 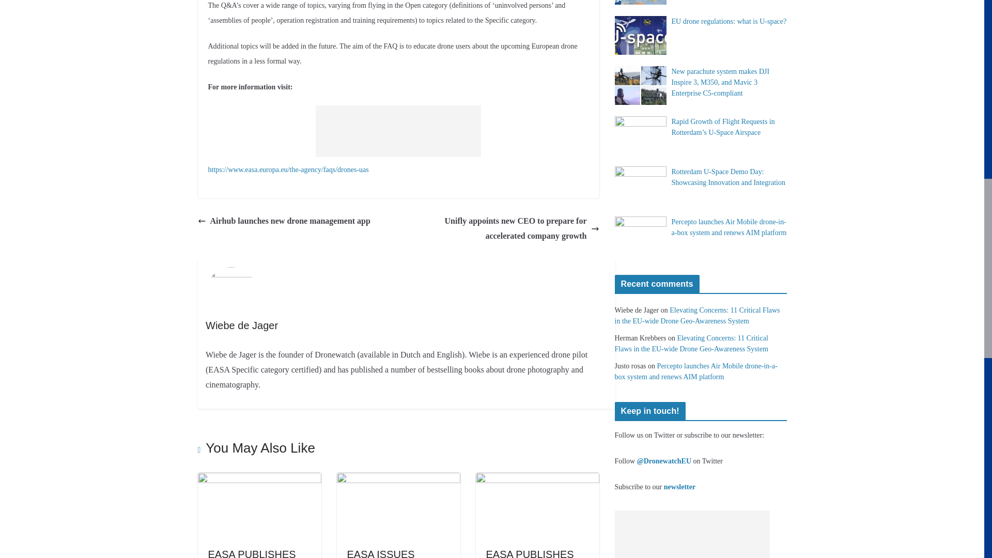 What do you see at coordinates (284, 221) in the screenshot?
I see `Airhub launches new drone management app` at bounding box center [284, 221].